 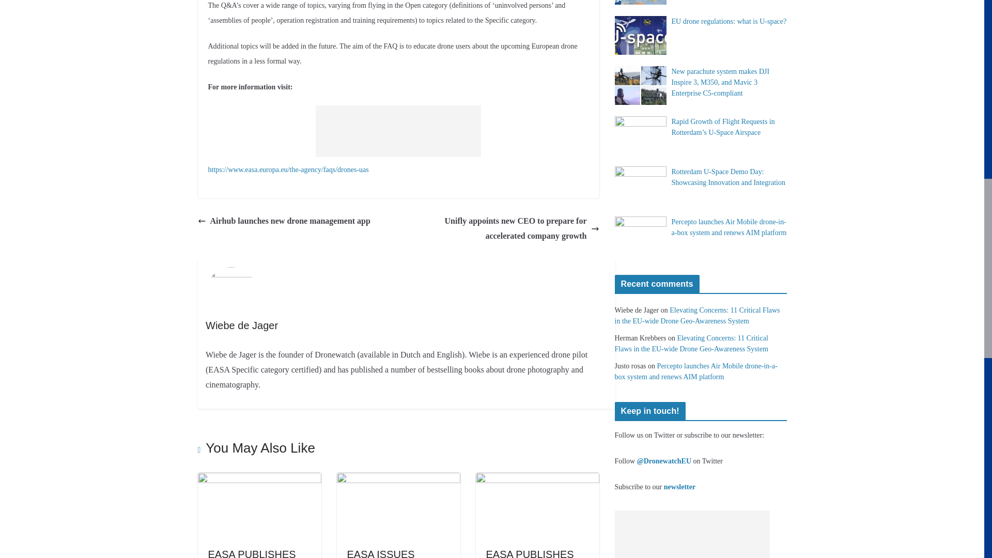 What do you see at coordinates (284, 221) in the screenshot?
I see `Airhub launches new drone management app` at bounding box center [284, 221].